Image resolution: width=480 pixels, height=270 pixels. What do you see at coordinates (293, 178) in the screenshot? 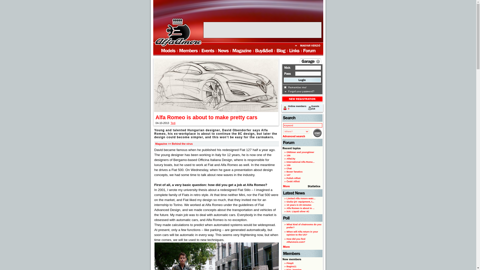
I see `Polish Alfisti` at bounding box center [293, 178].